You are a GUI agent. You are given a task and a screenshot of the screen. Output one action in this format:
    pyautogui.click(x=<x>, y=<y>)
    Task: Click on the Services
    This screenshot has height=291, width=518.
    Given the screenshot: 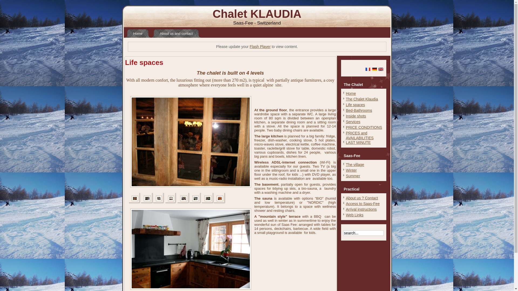 What is the action you would take?
    pyautogui.click(x=353, y=122)
    